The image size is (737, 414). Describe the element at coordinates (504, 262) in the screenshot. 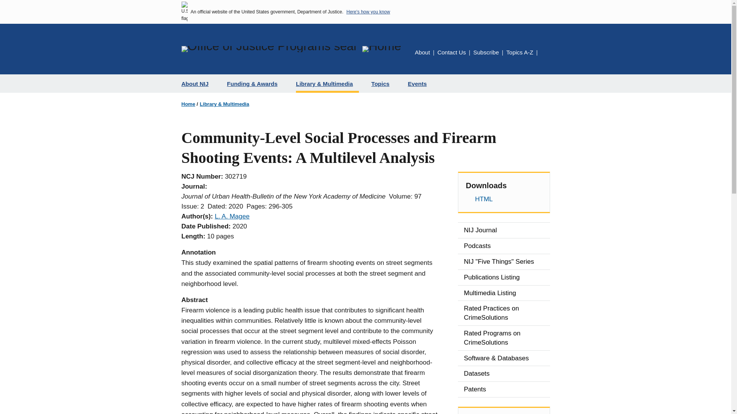

I see `NIJ "Five Things" Series` at that location.